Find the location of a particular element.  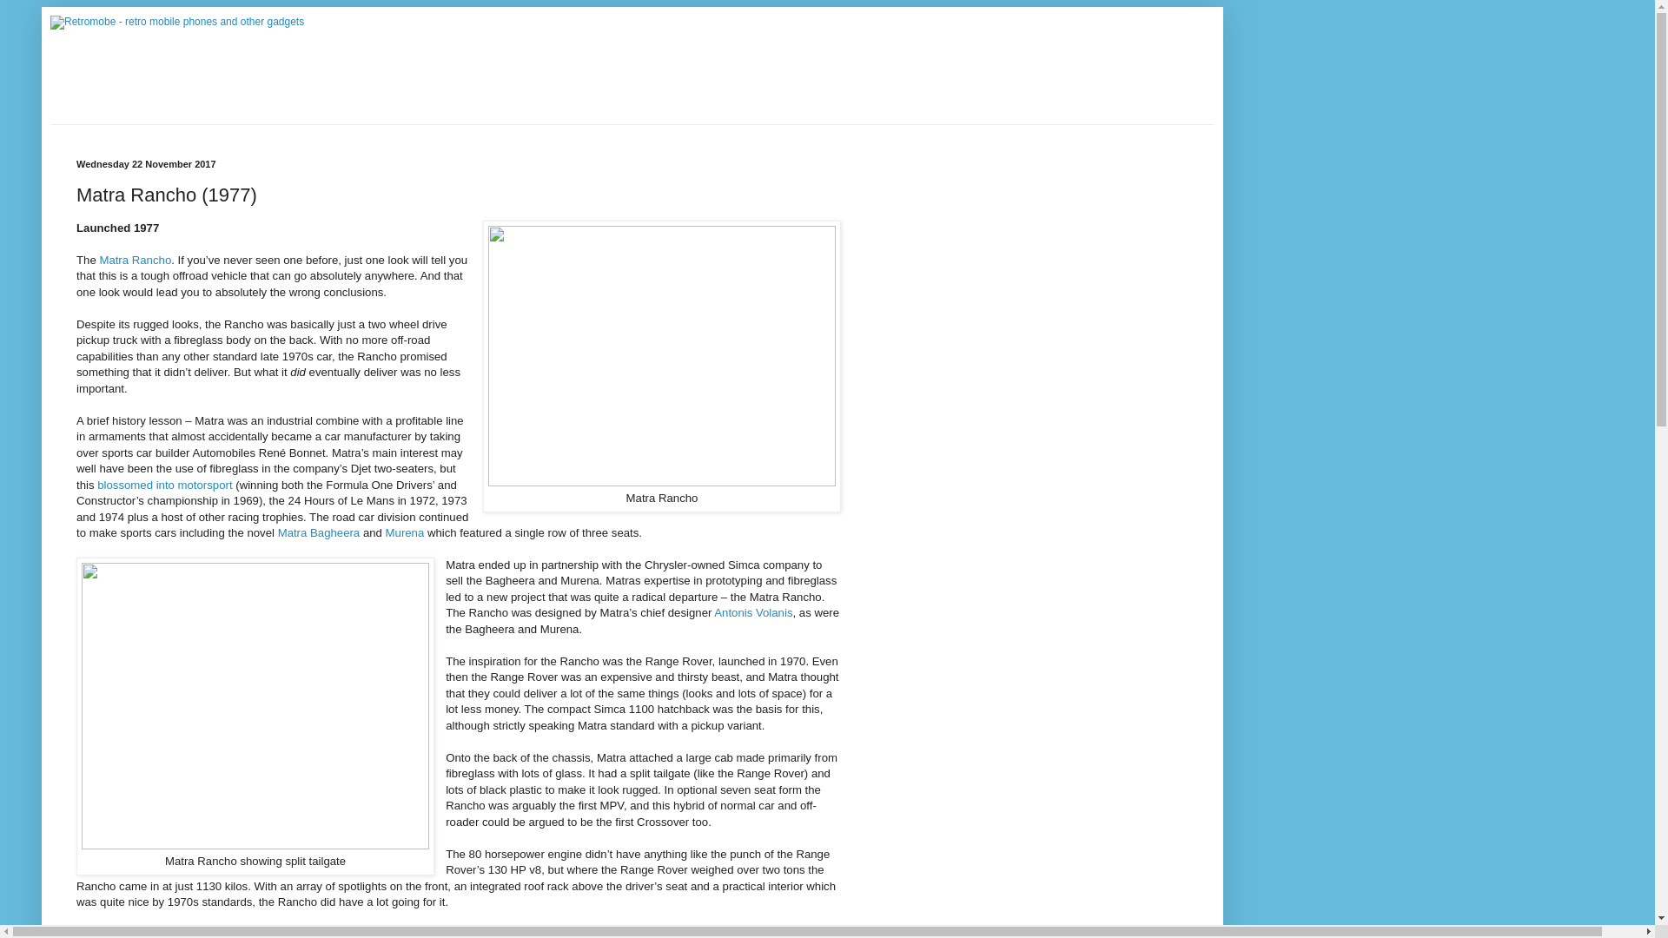

blossomed into motorsport is located at coordinates (163, 485).